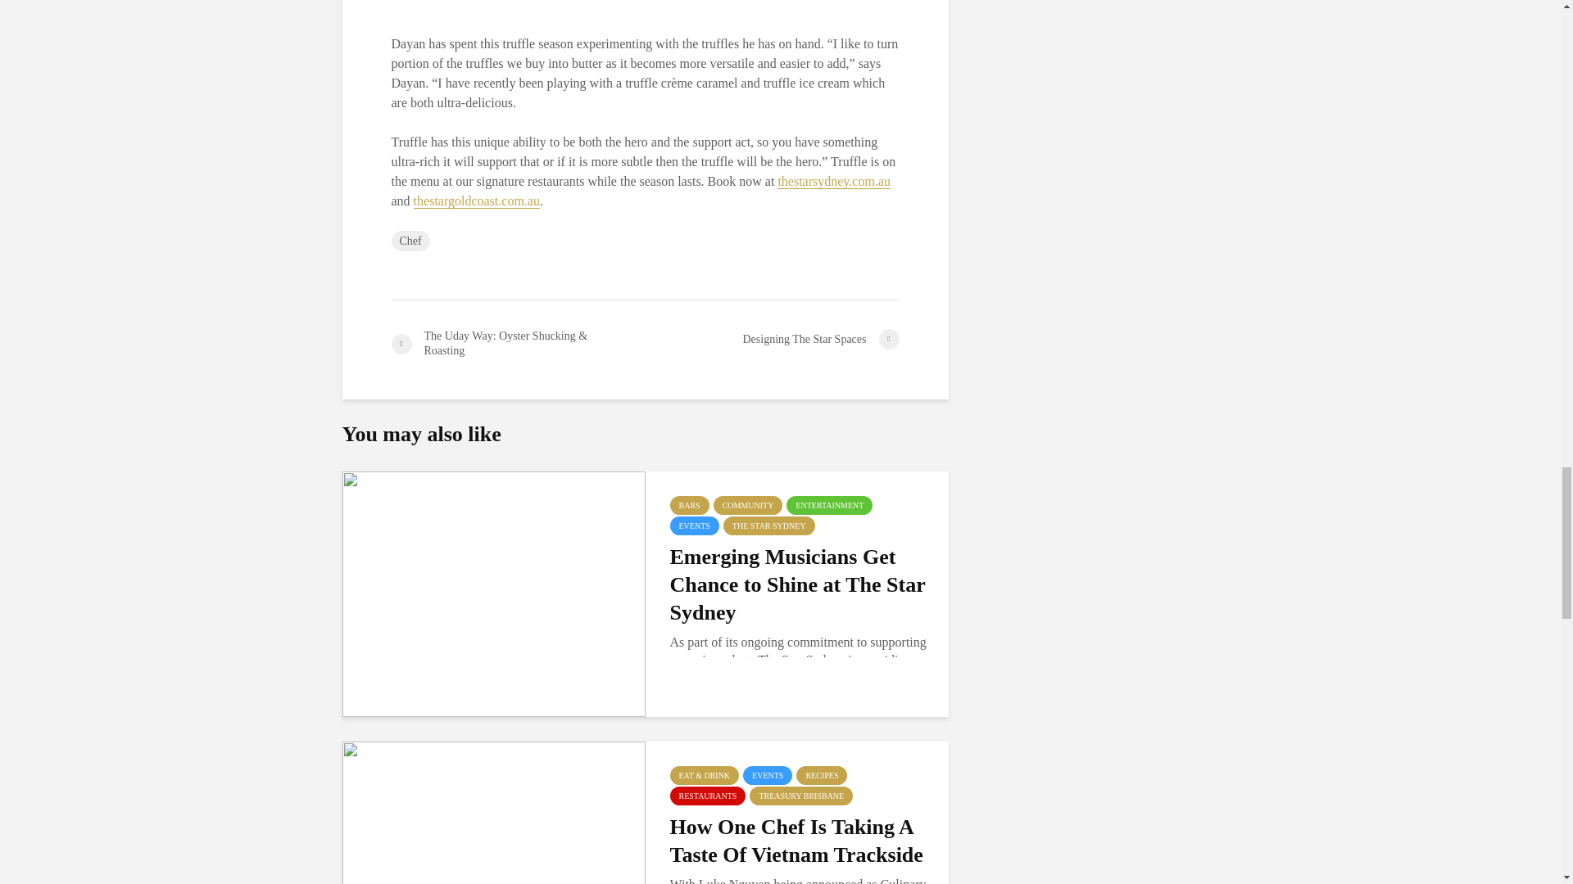  What do you see at coordinates (768, 525) in the screenshot?
I see `THE STAR SYDNEY` at bounding box center [768, 525].